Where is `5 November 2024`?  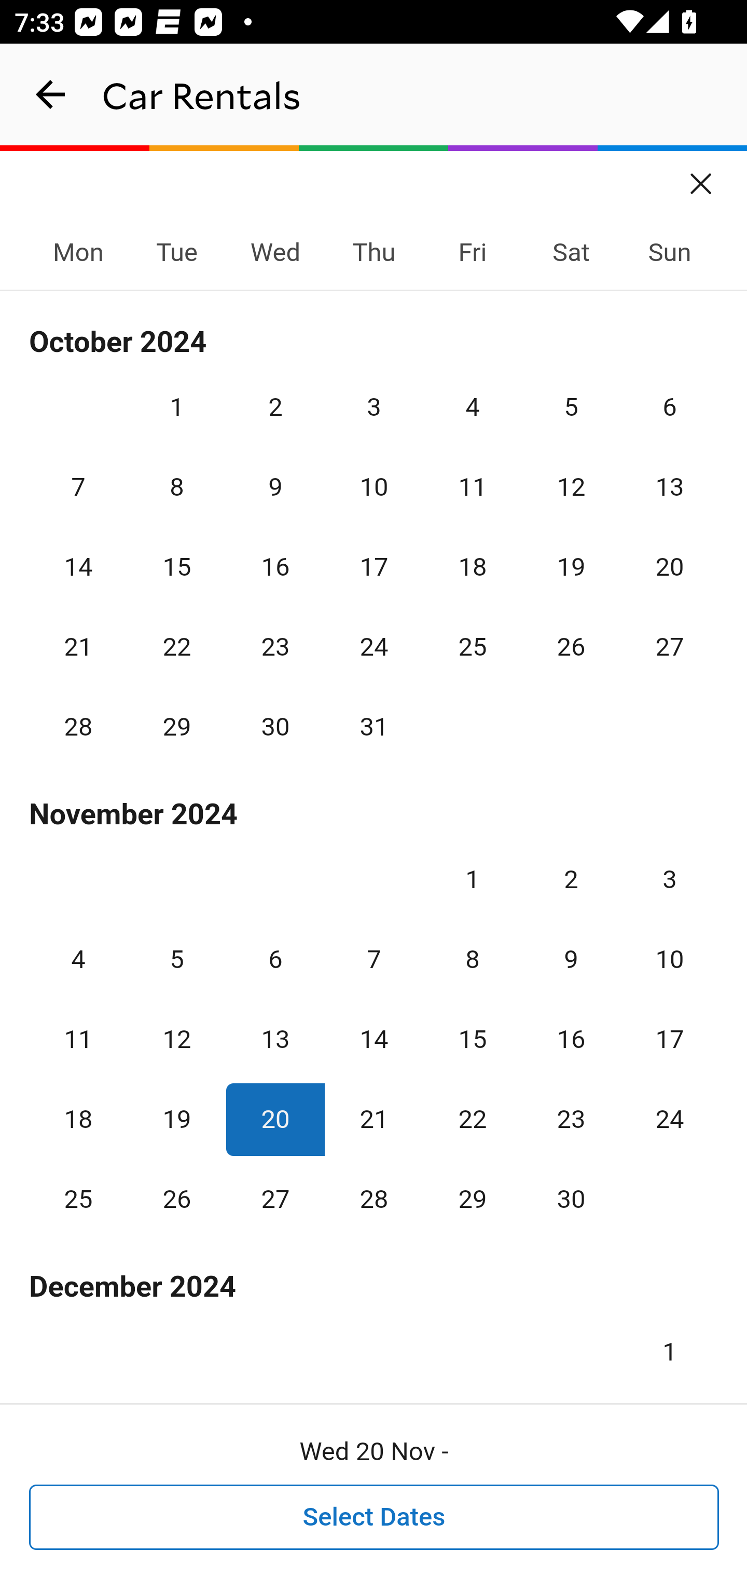 5 November 2024 is located at coordinates (176, 959).